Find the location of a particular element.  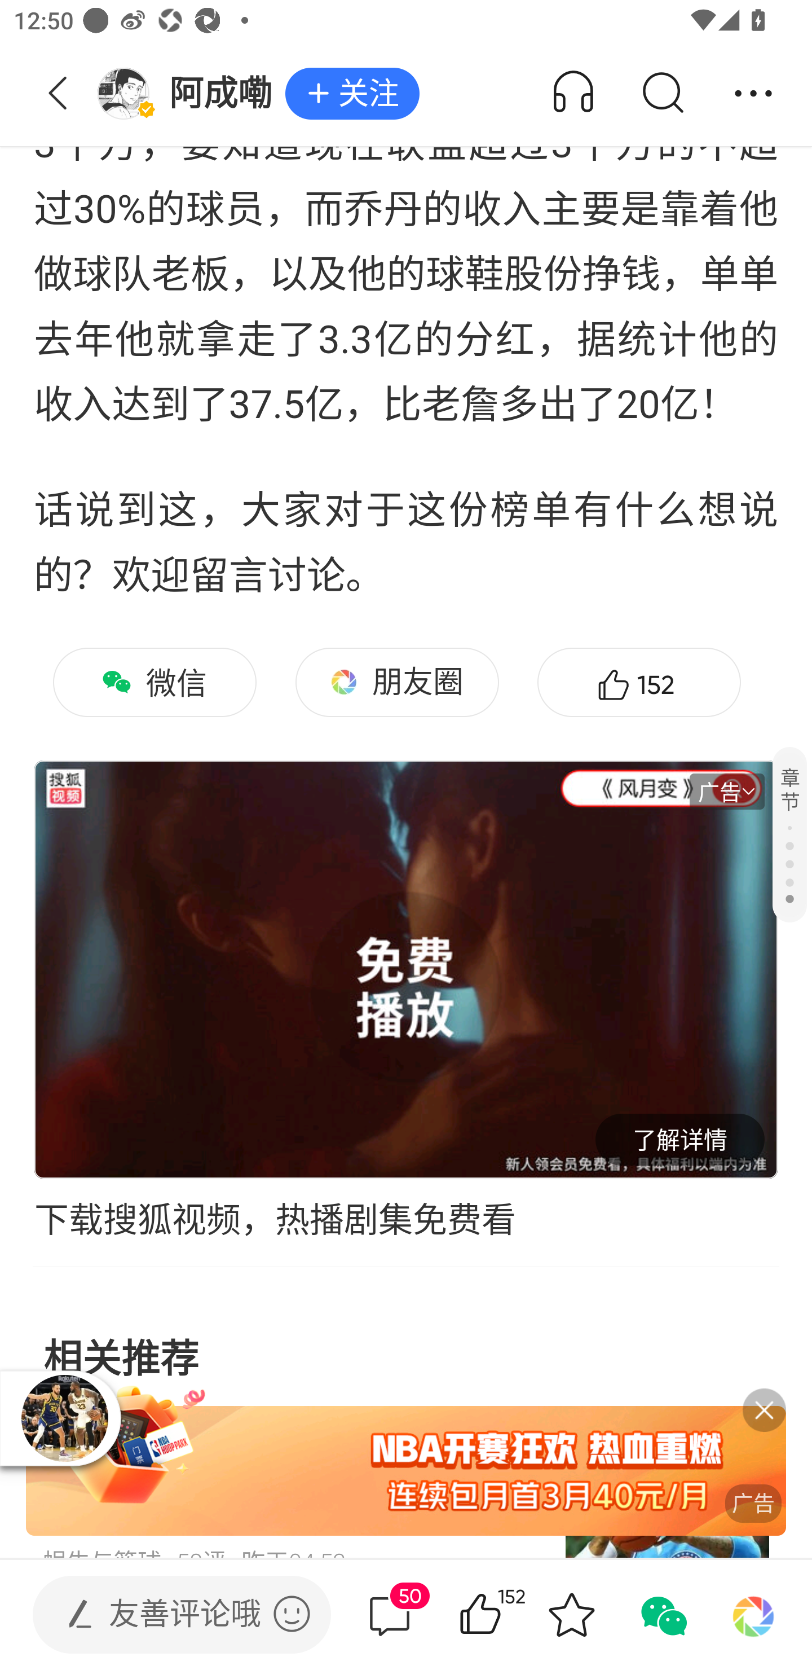

阿成嘞 is located at coordinates (191, 94).